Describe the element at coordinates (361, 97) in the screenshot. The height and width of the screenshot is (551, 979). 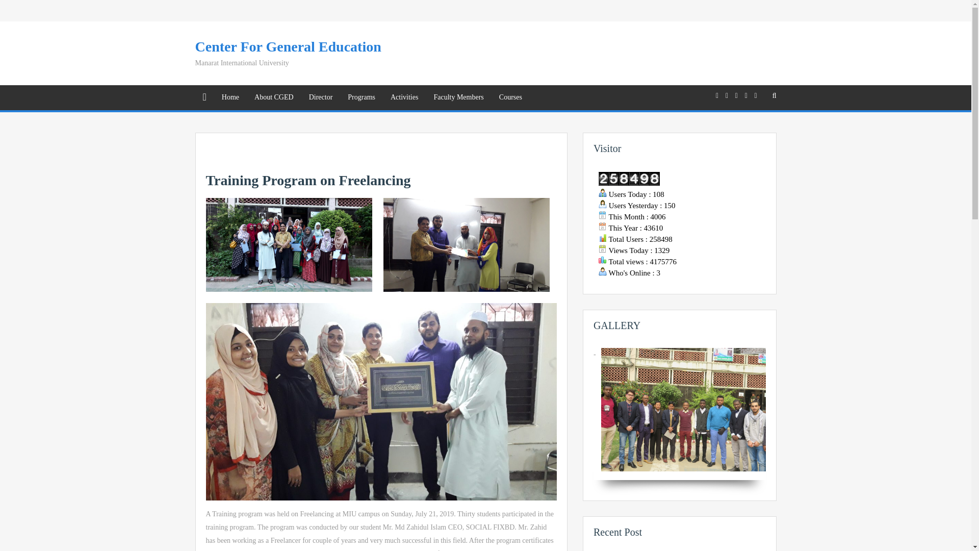
I see `Programs` at that location.